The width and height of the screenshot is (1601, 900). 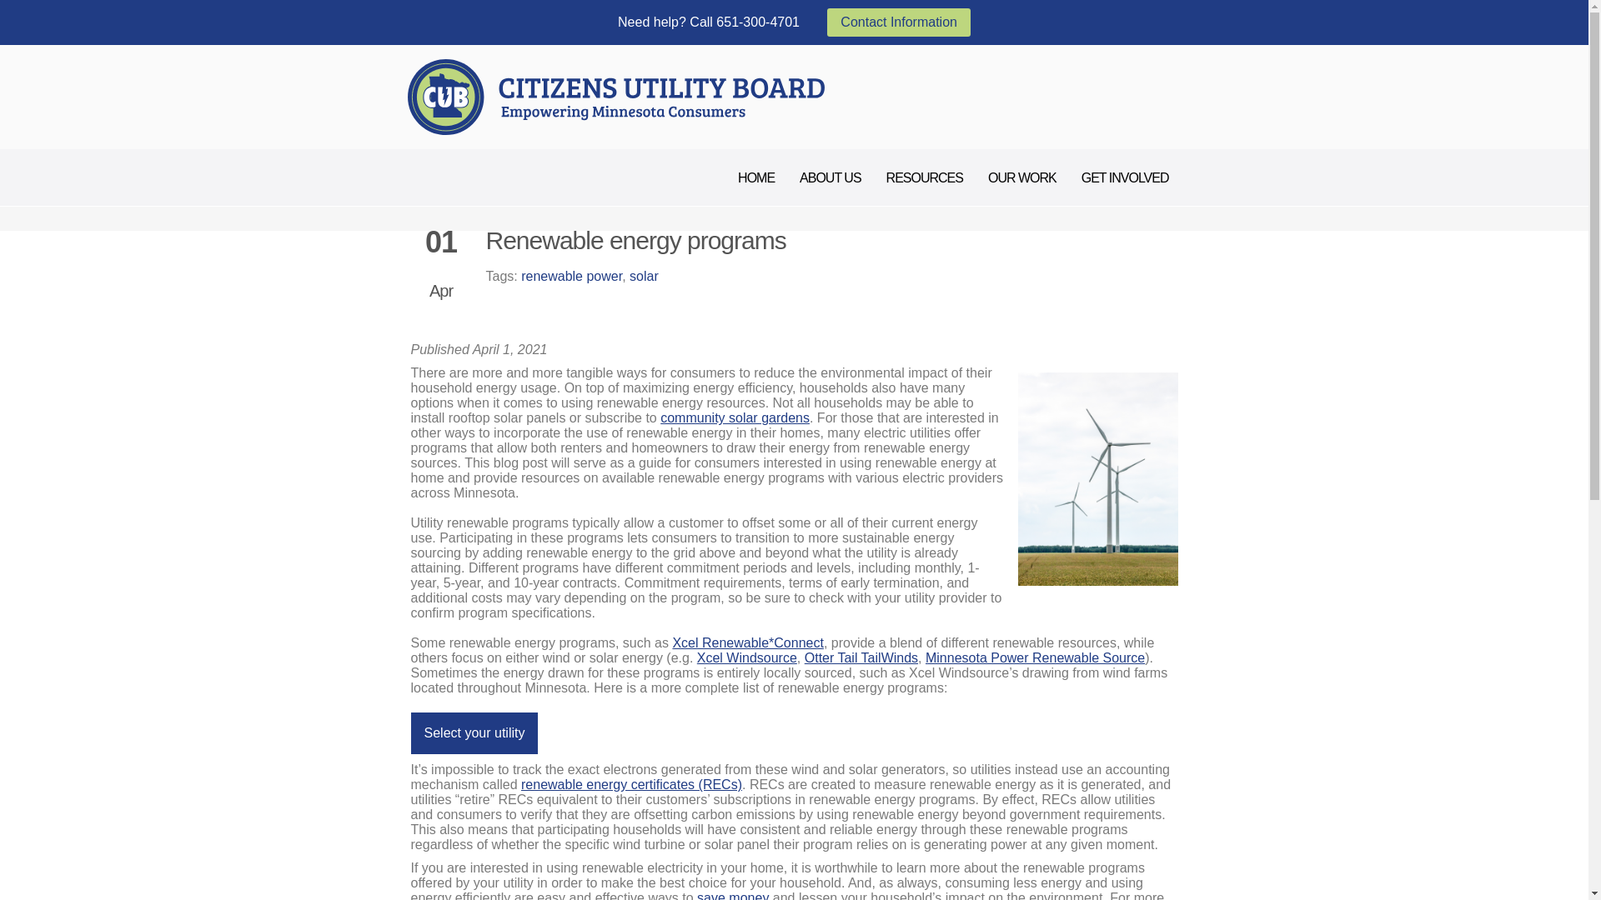 What do you see at coordinates (1022, 178) in the screenshot?
I see `OUR WORK` at bounding box center [1022, 178].